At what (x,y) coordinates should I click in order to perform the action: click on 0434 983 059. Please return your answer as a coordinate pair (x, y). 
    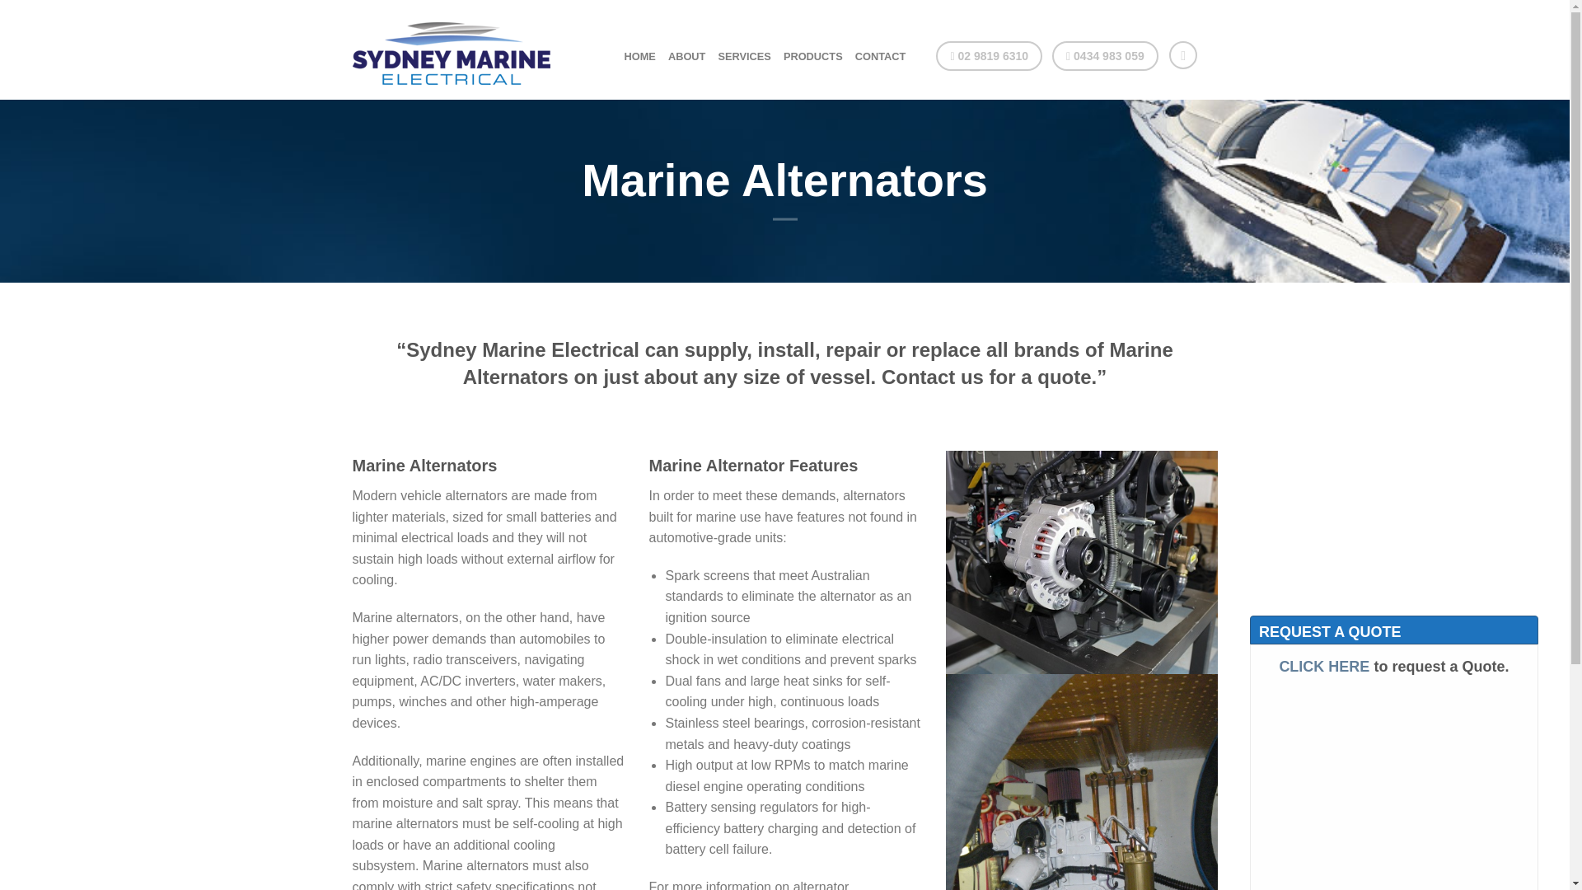
    Looking at the image, I should click on (1104, 56).